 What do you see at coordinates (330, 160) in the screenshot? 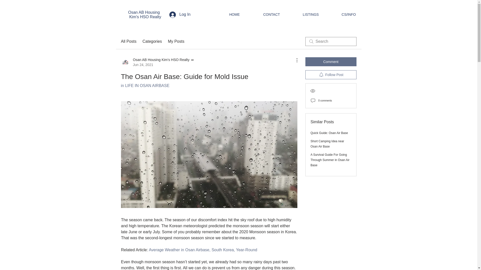
I see `A Survival Guide For Going Through Summer in Osan Air Base` at bounding box center [330, 160].